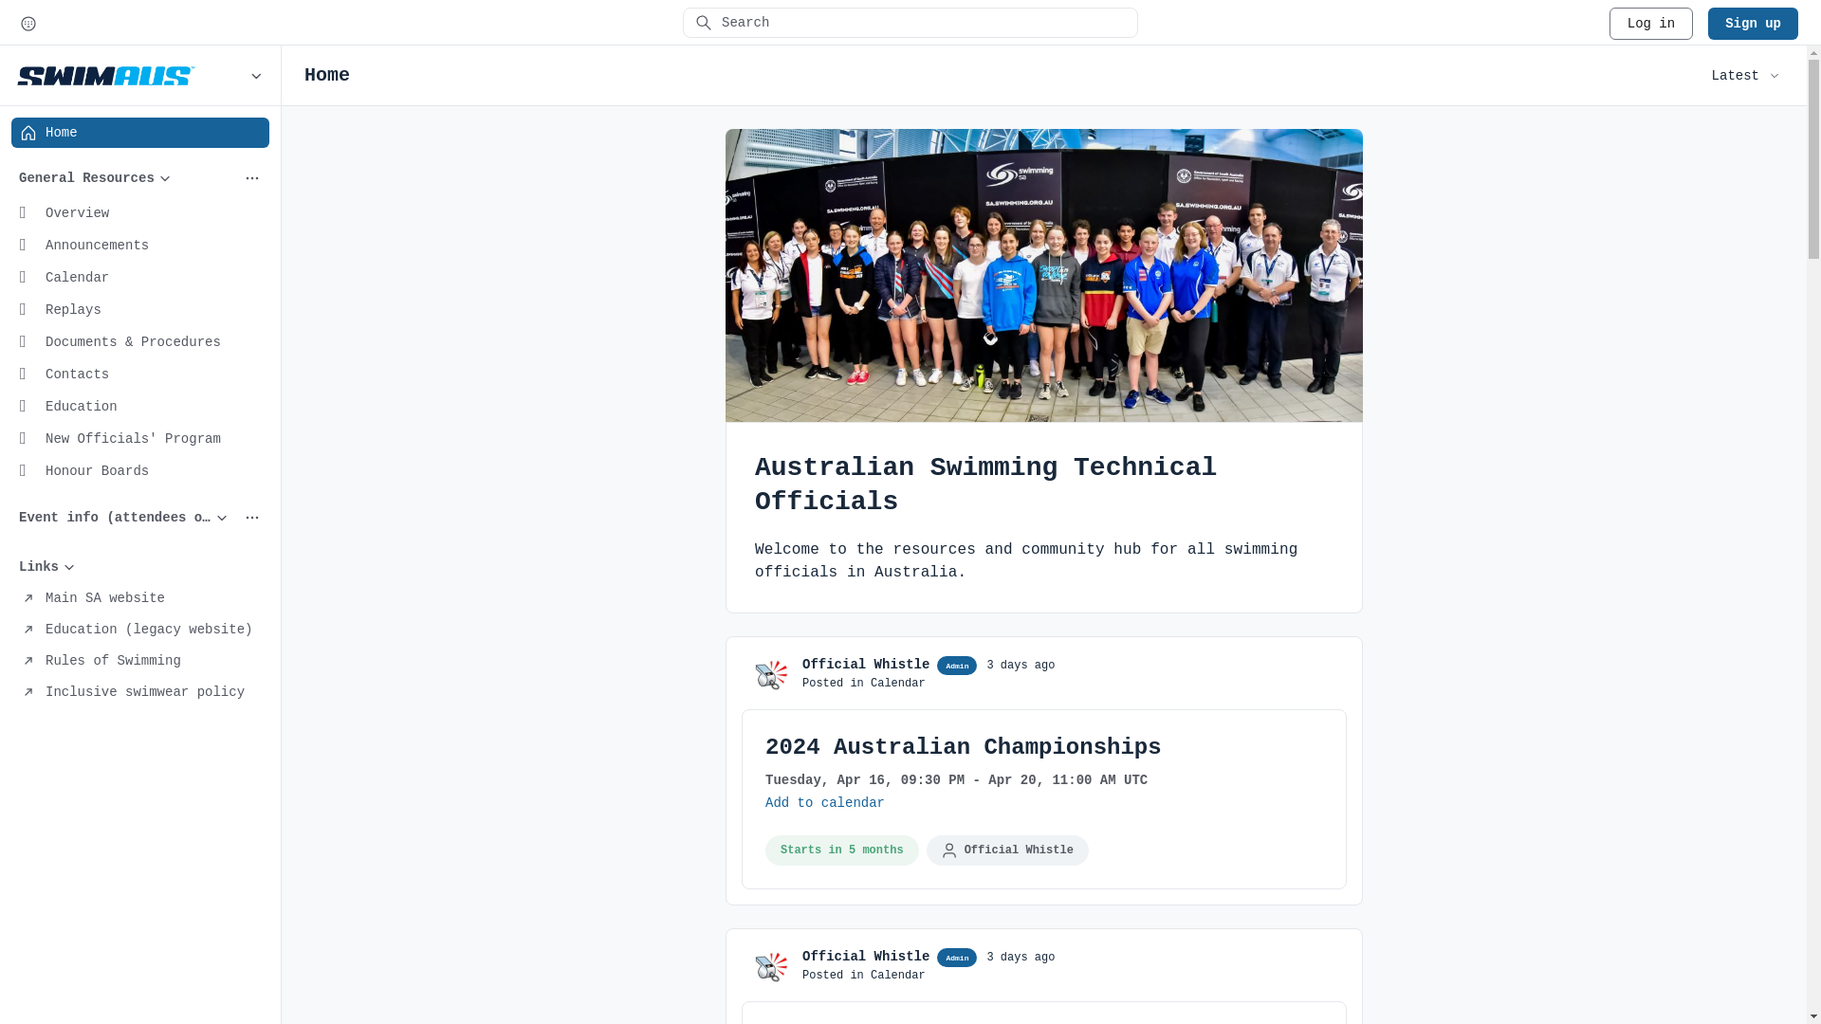  I want to click on Latest, so click(1748, 76).